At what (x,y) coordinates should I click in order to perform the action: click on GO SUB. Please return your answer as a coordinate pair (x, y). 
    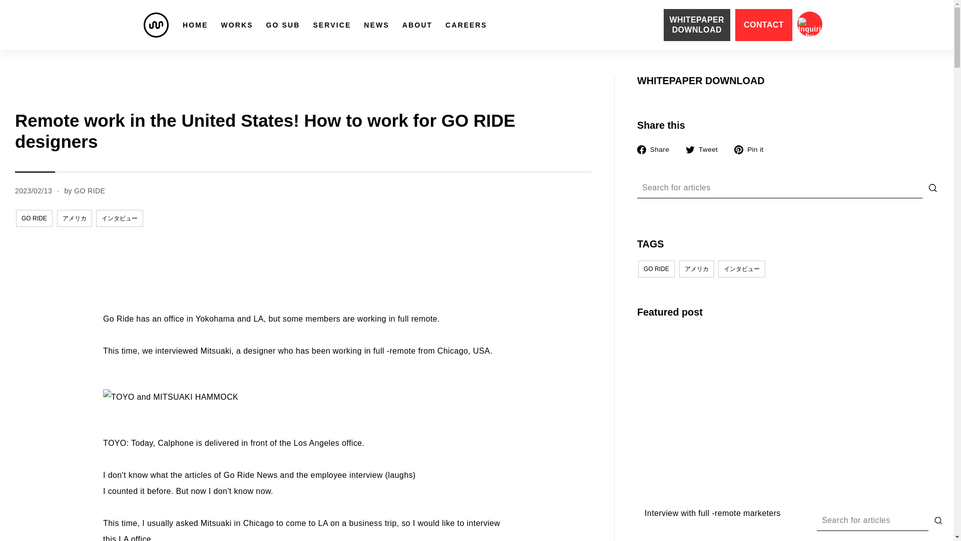
    Looking at the image, I should click on (283, 25).